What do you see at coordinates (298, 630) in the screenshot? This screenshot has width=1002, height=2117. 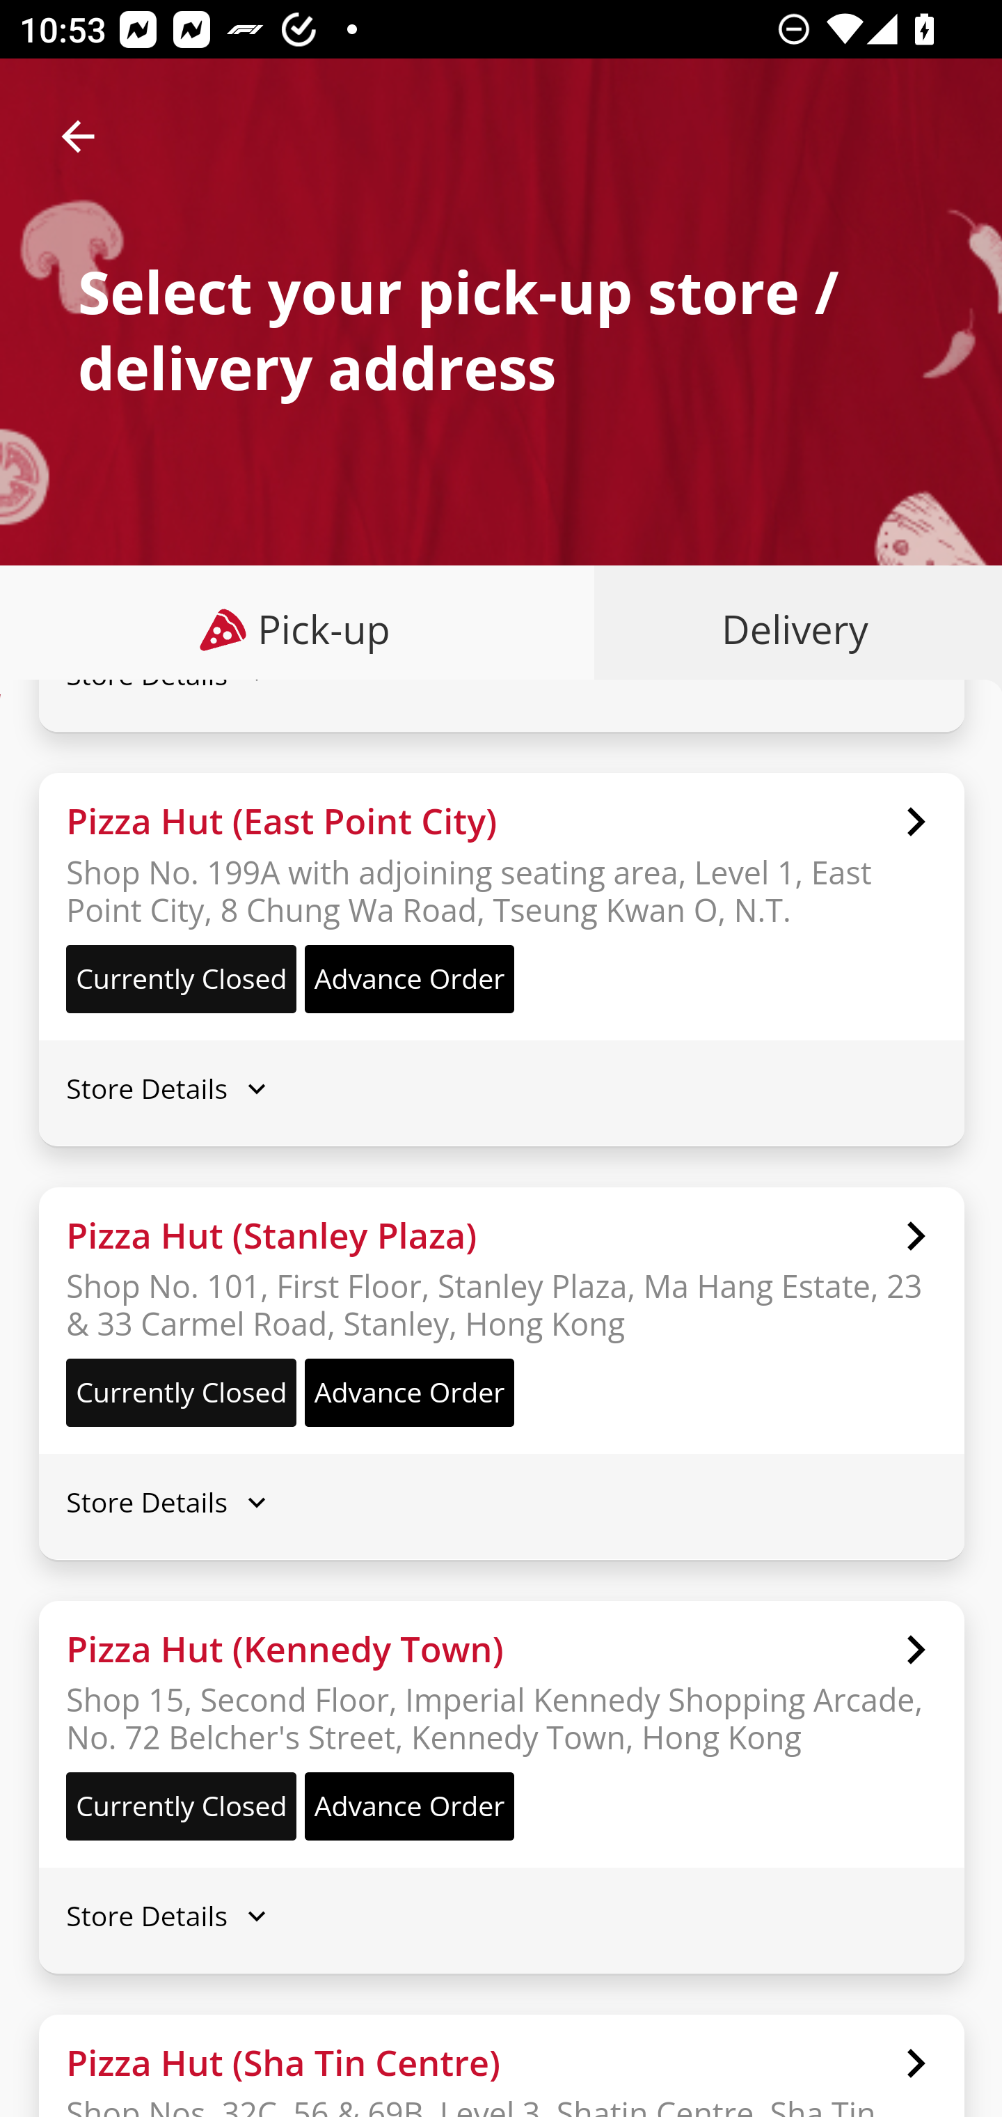 I see `Pick-up` at bounding box center [298, 630].